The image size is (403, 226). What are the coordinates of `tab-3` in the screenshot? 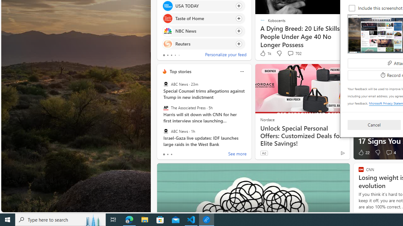 It's located at (175, 55).